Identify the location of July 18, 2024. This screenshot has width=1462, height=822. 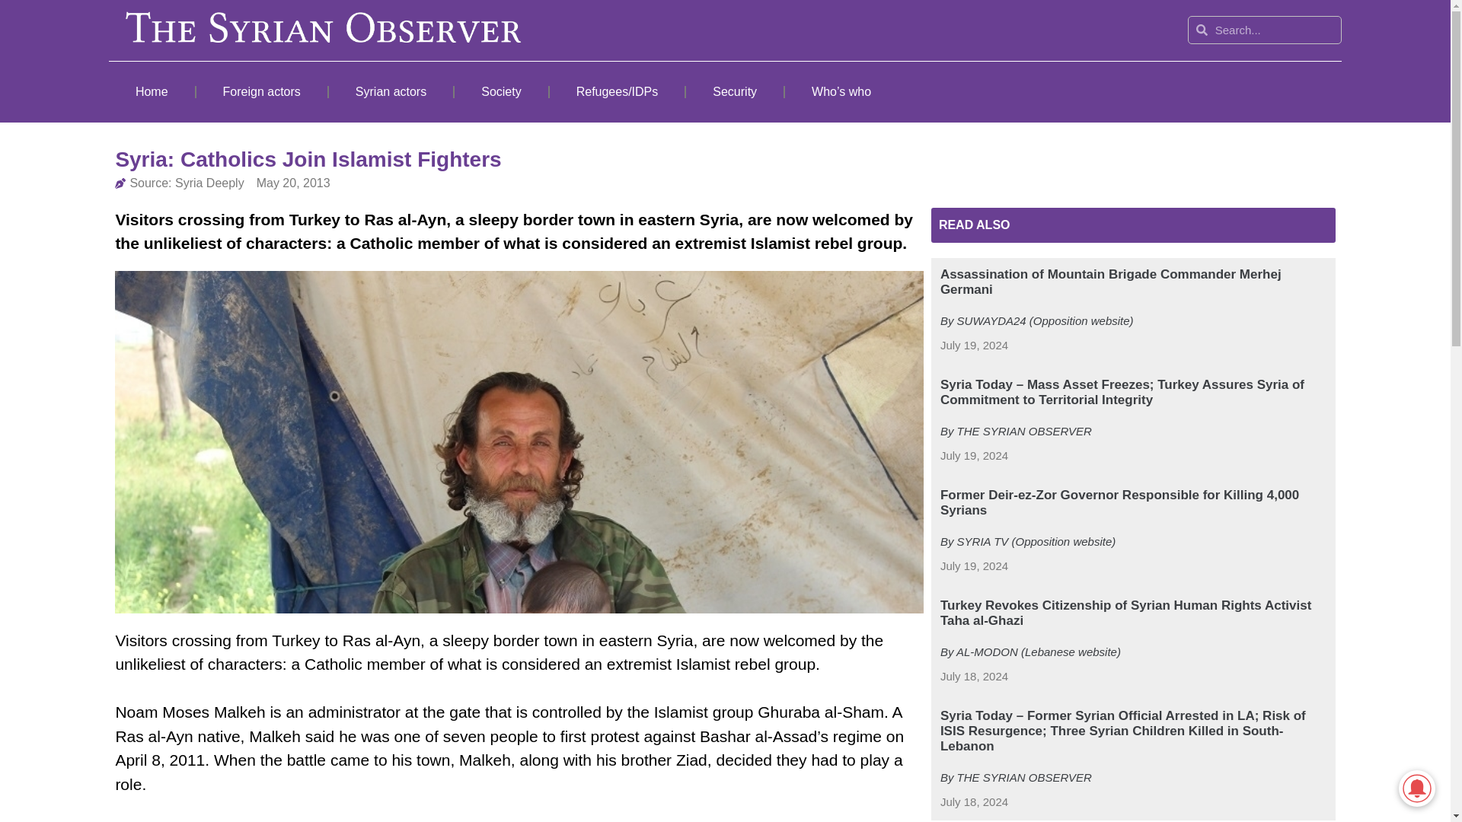
(974, 802).